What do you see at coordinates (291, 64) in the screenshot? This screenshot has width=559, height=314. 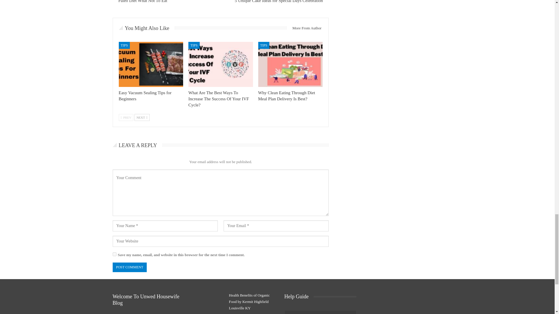 I see `Why Clean Eating Through Diet Meal Plan Delivery Is Best?` at bounding box center [291, 64].